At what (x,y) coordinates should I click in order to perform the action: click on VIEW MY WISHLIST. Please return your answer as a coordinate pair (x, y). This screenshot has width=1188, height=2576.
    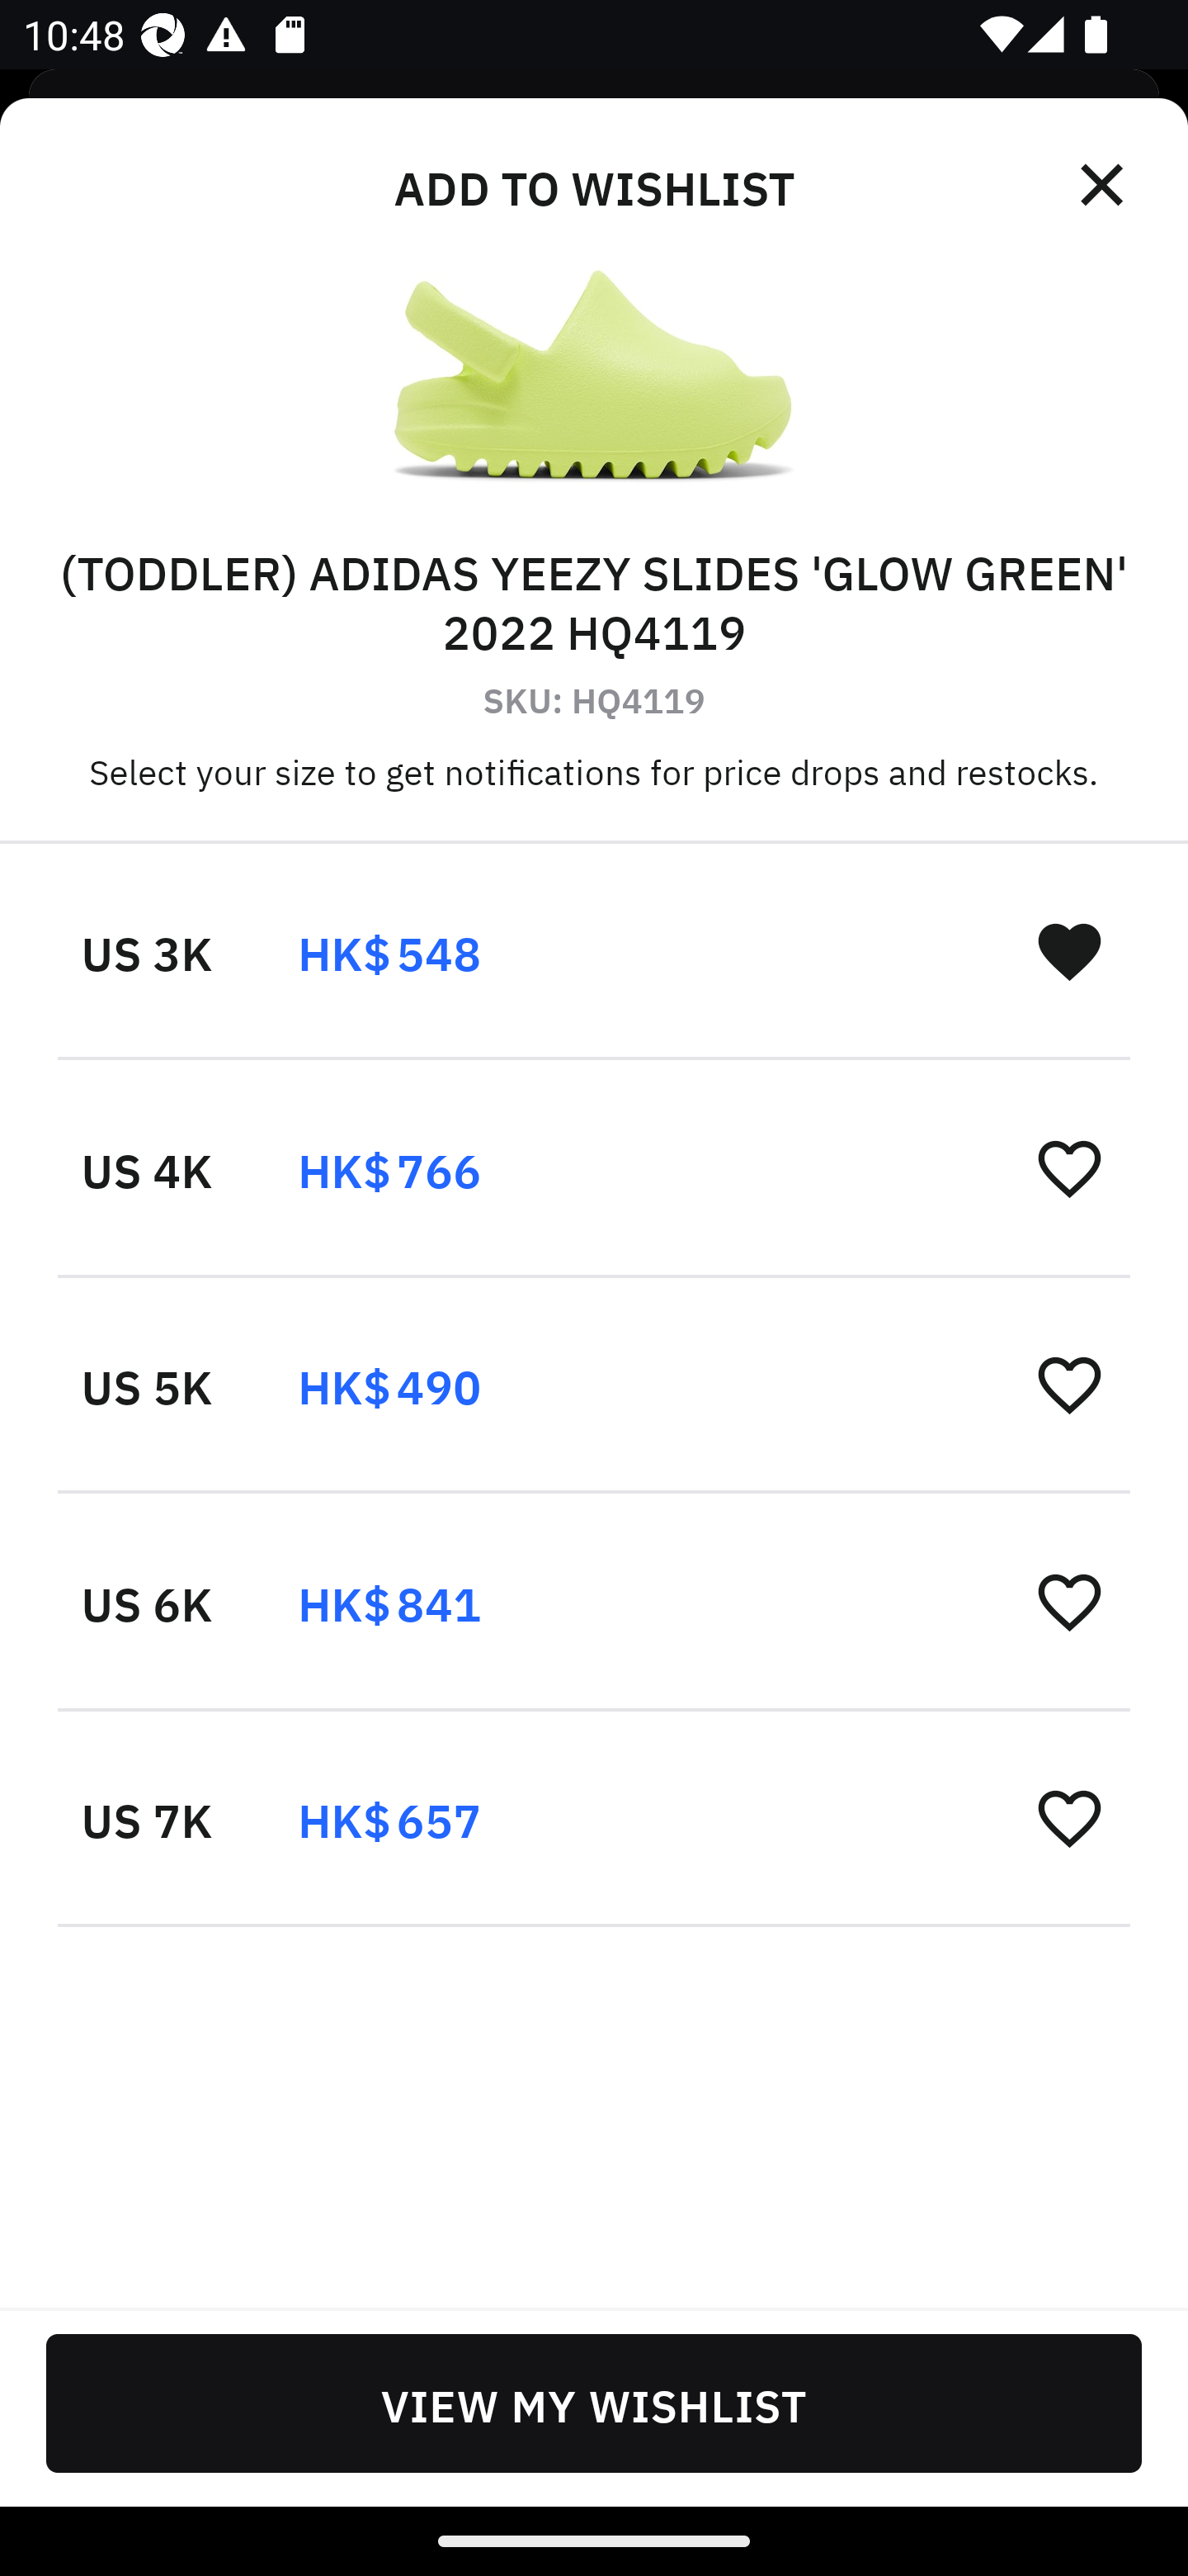
    Looking at the image, I should click on (594, 2403).